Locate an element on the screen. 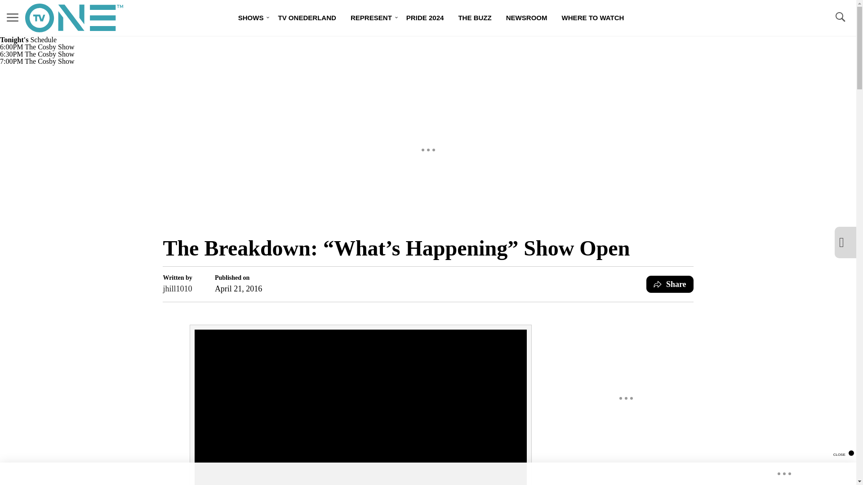 The width and height of the screenshot is (863, 485). Tonight's Schedule is located at coordinates (28, 40).